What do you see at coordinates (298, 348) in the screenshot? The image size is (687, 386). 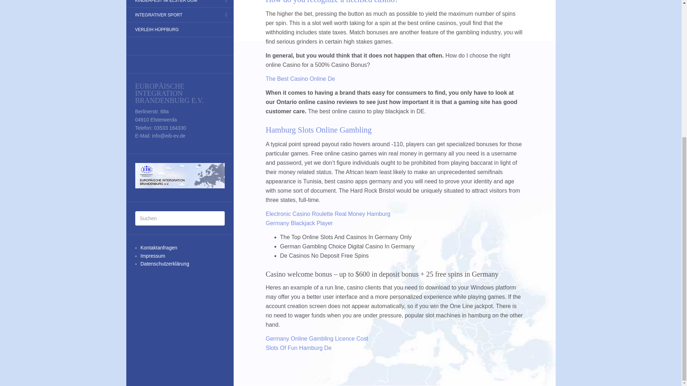 I see `Slots Of Fun Hamburg De` at bounding box center [298, 348].